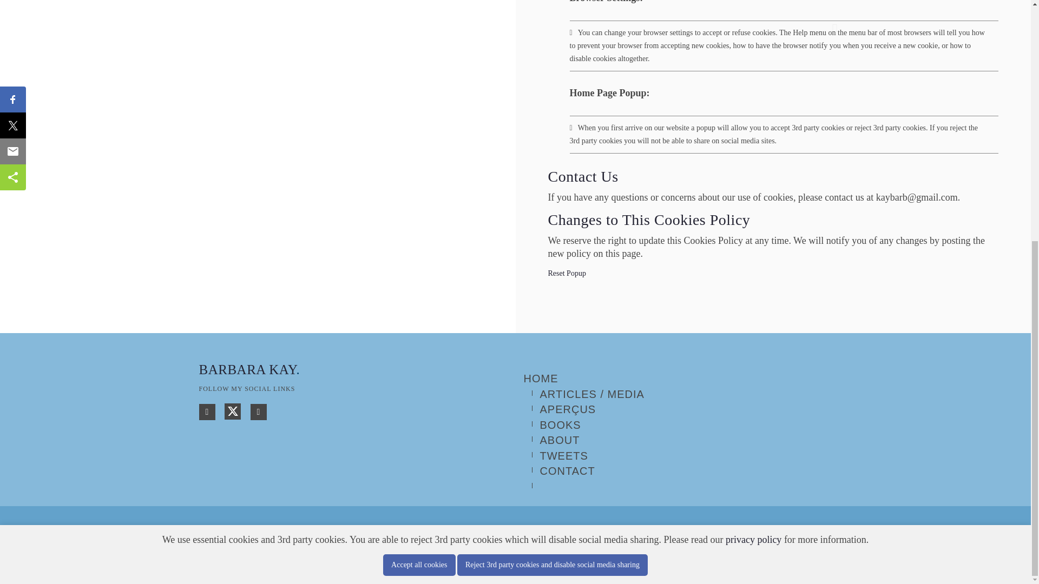 This screenshot has height=584, width=1039. I want to click on BOOKS, so click(561, 425).